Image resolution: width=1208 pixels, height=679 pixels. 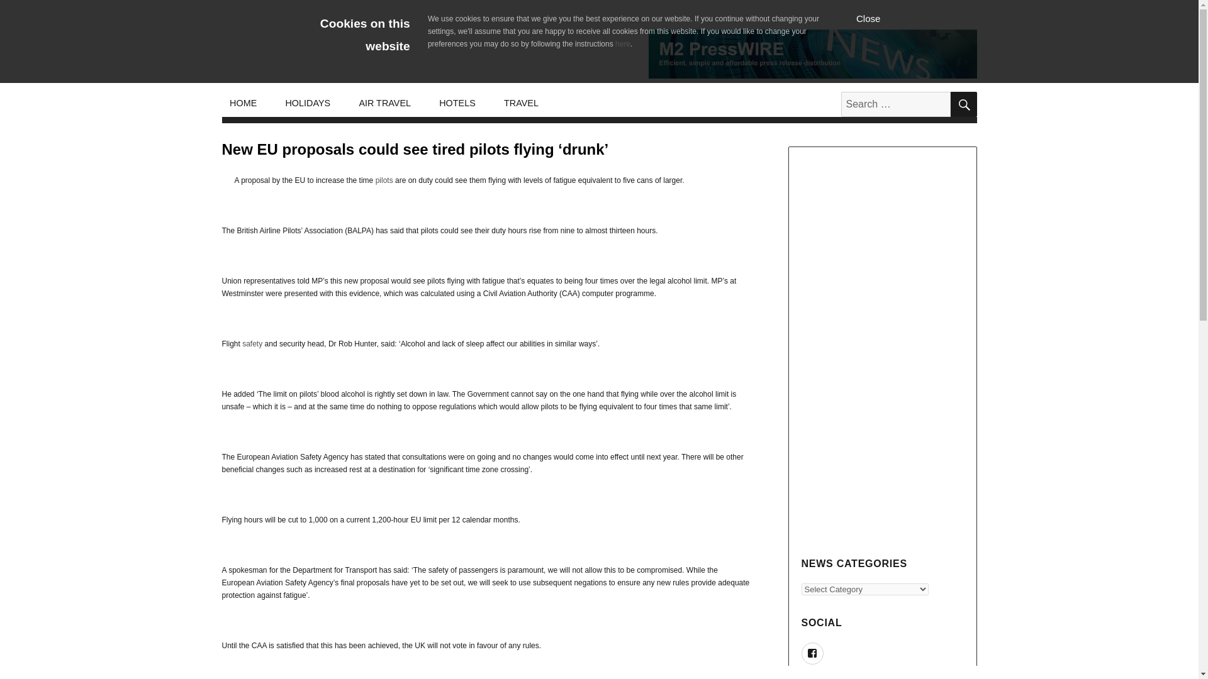 What do you see at coordinates (385, 103) in the screenshot?
I see `AIR TRAVEL` at bounding box center [385, 103].